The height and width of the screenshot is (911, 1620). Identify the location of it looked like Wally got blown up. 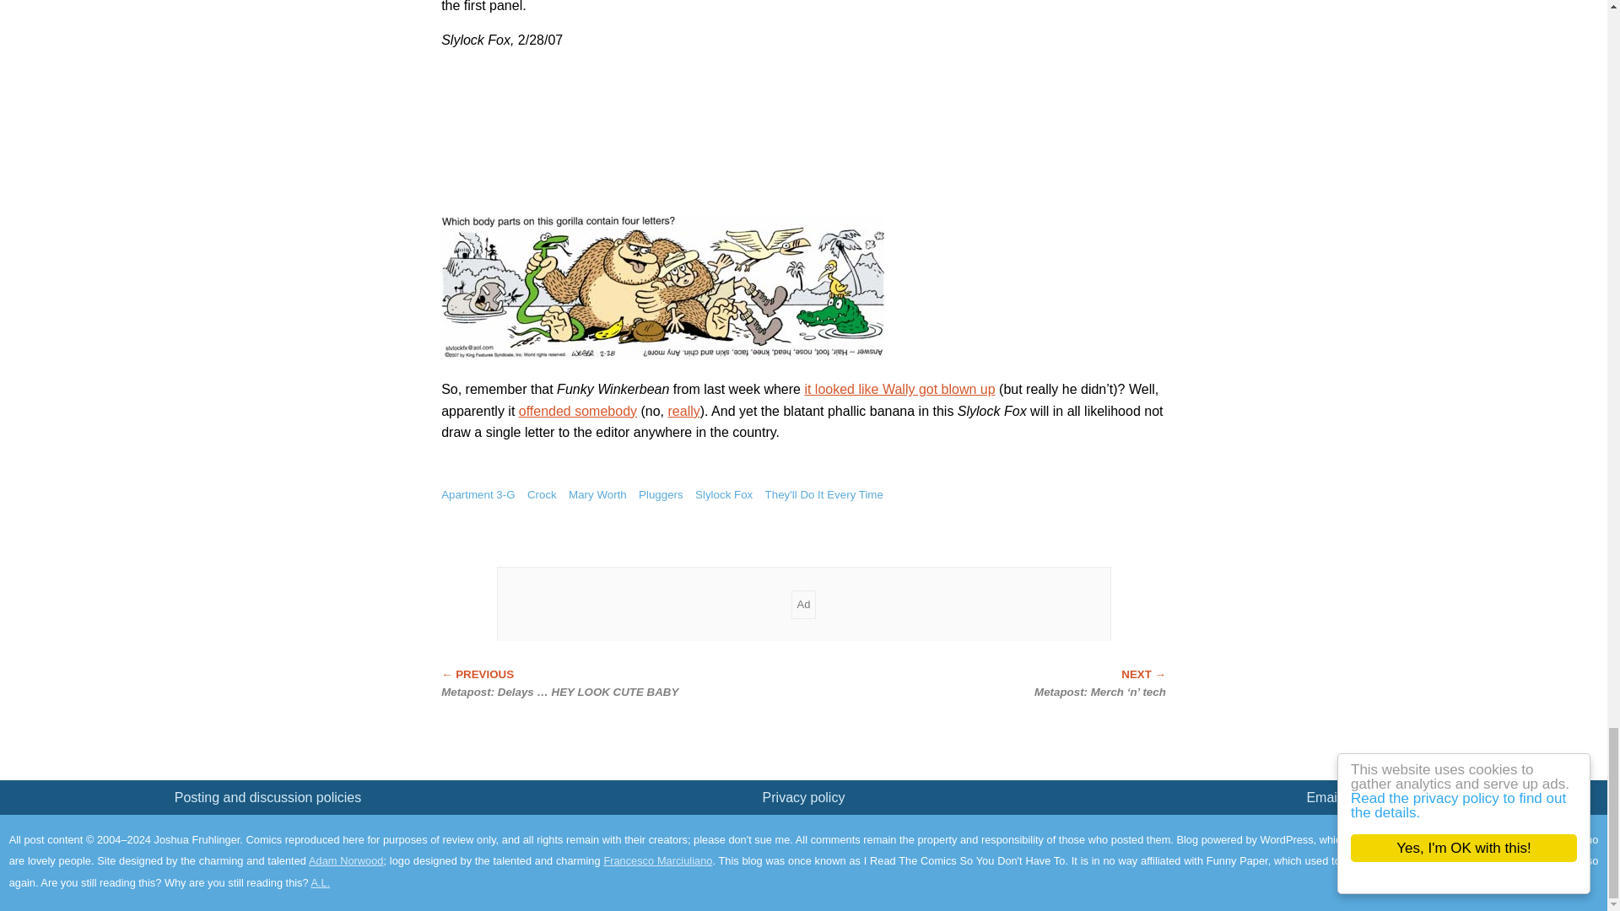
(899, 388).